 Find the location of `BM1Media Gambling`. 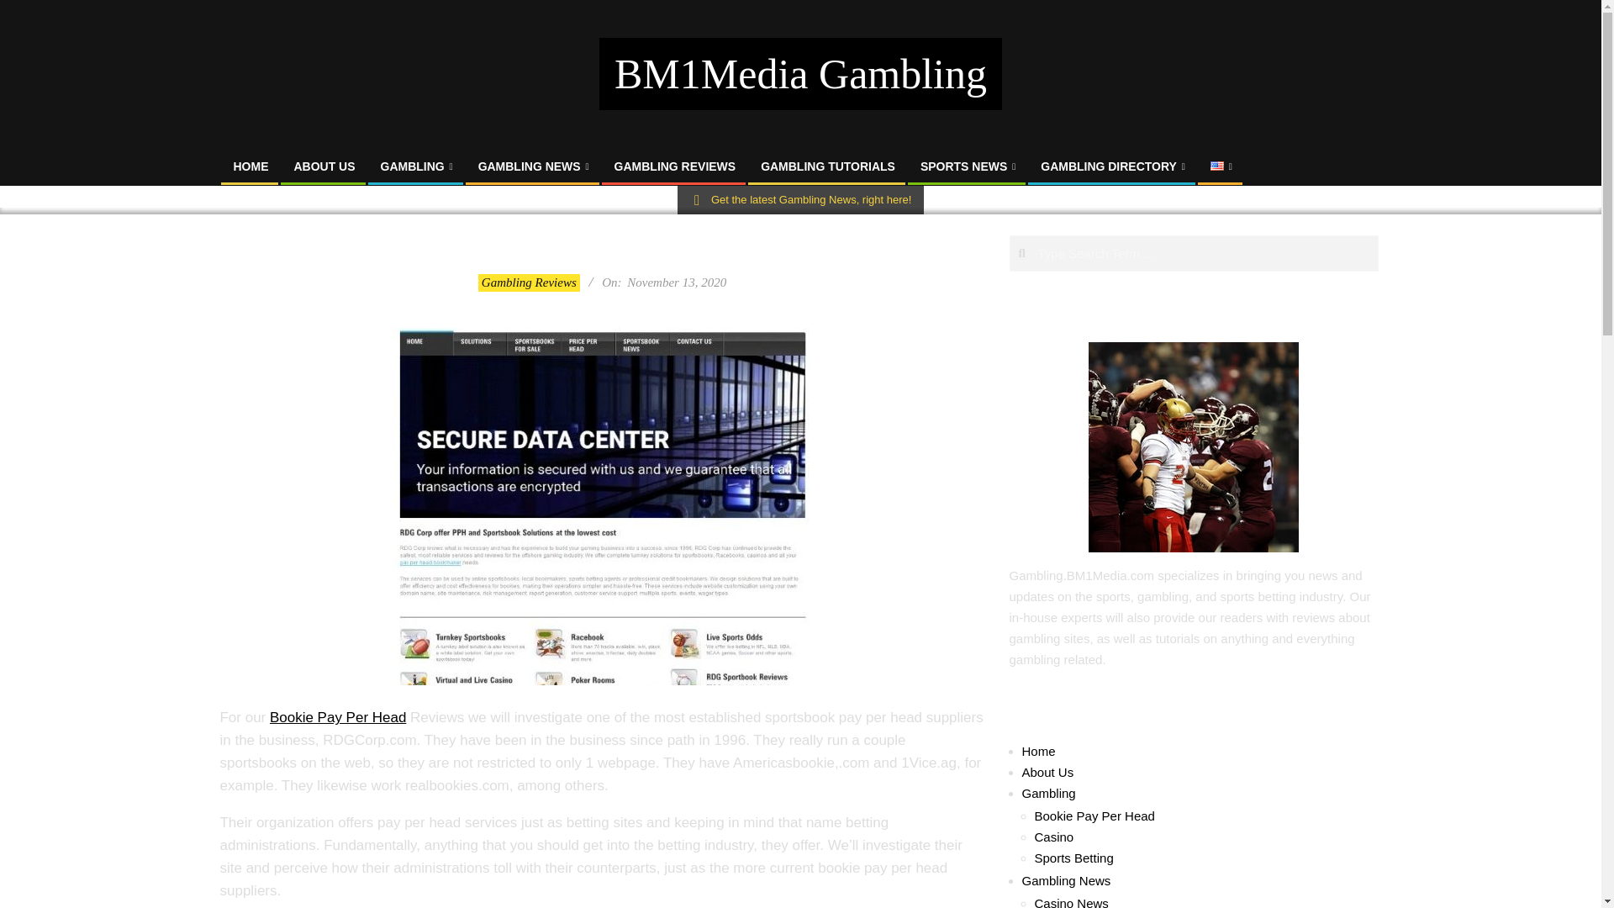

BM1Media Gambling is located at coordinates (800, 74).